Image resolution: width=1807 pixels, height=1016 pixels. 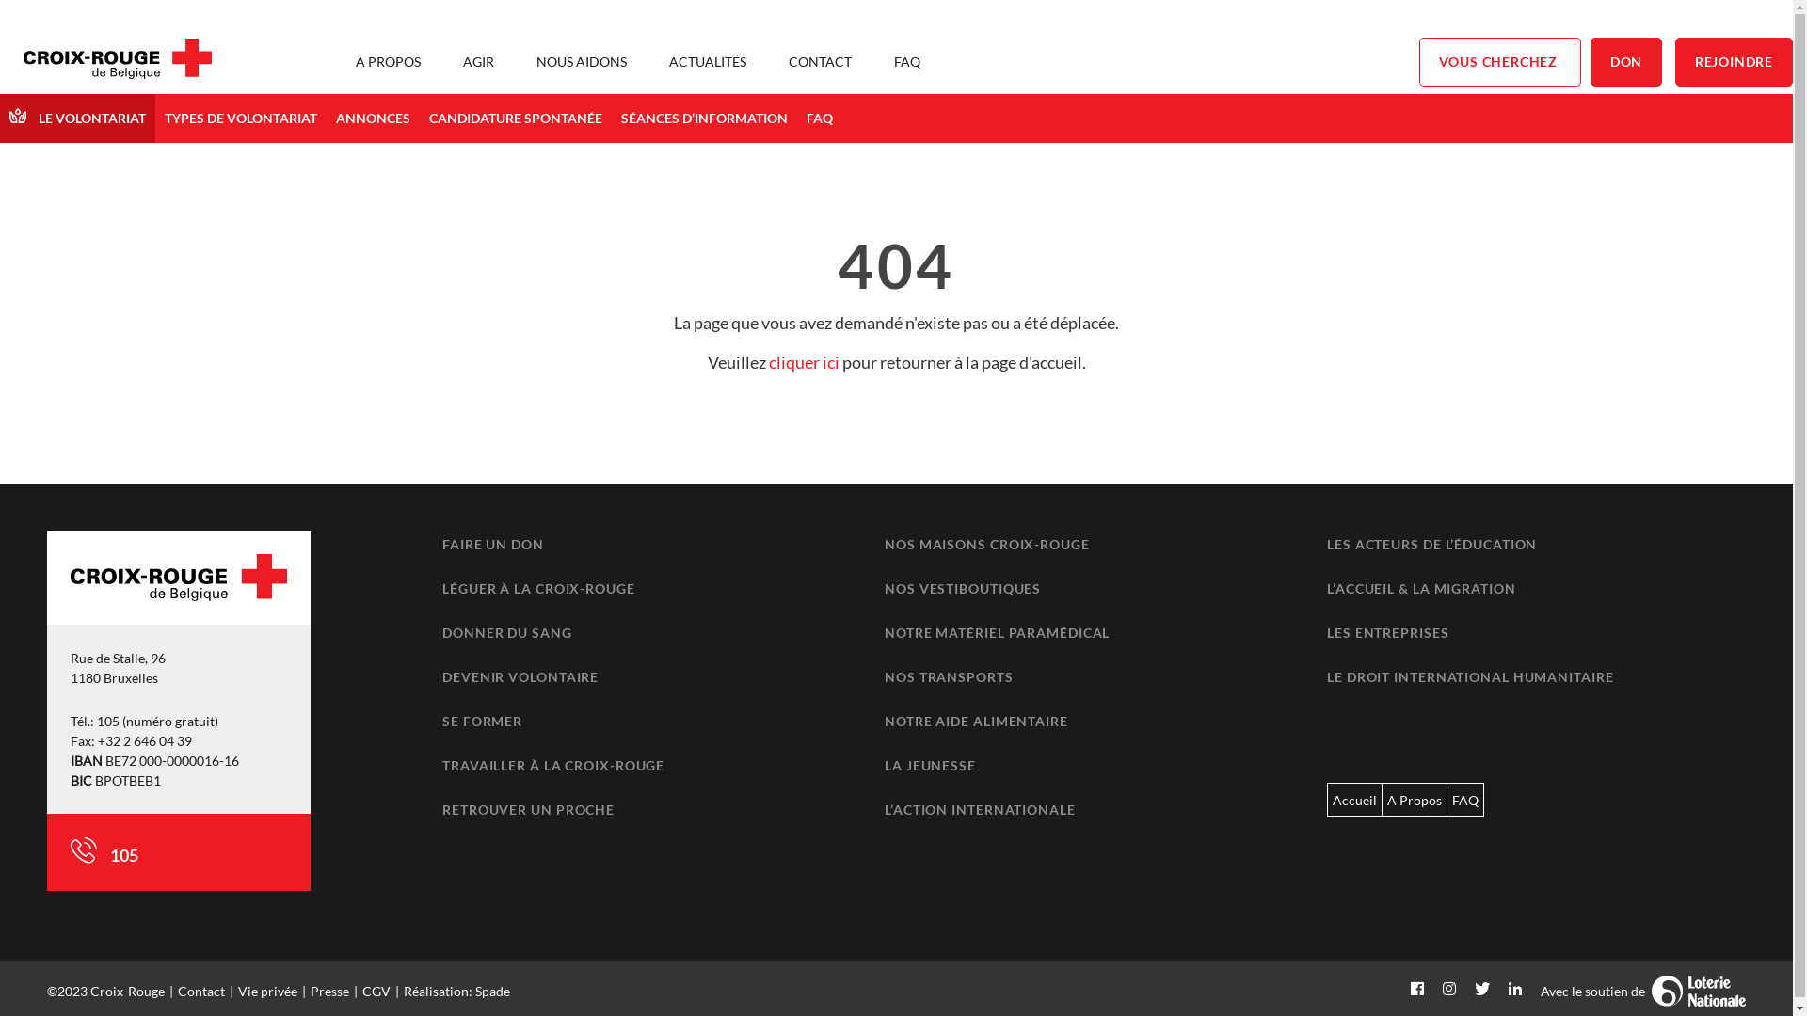 I want to click on FAQ, so click(x=820, y=119).